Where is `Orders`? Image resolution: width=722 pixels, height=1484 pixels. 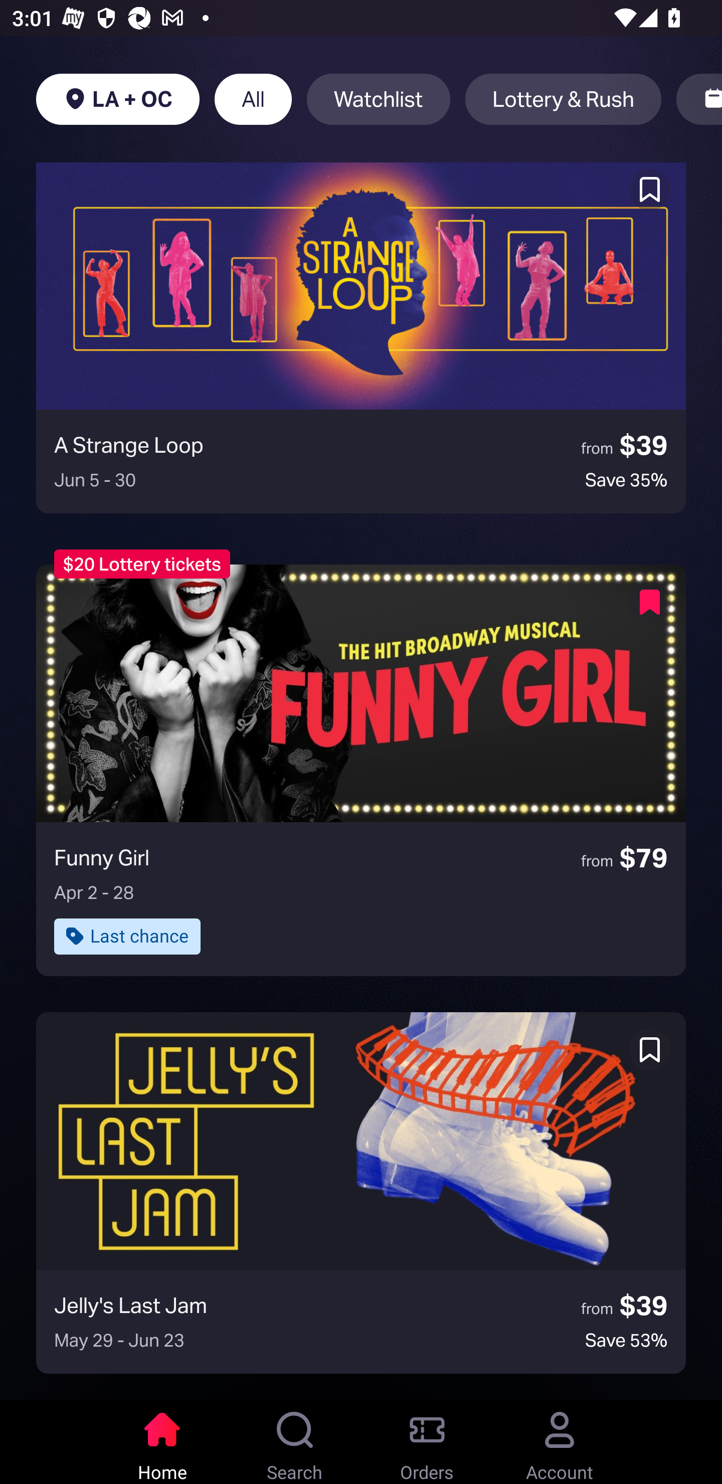 Orders is located at coordinates (427, 1442).